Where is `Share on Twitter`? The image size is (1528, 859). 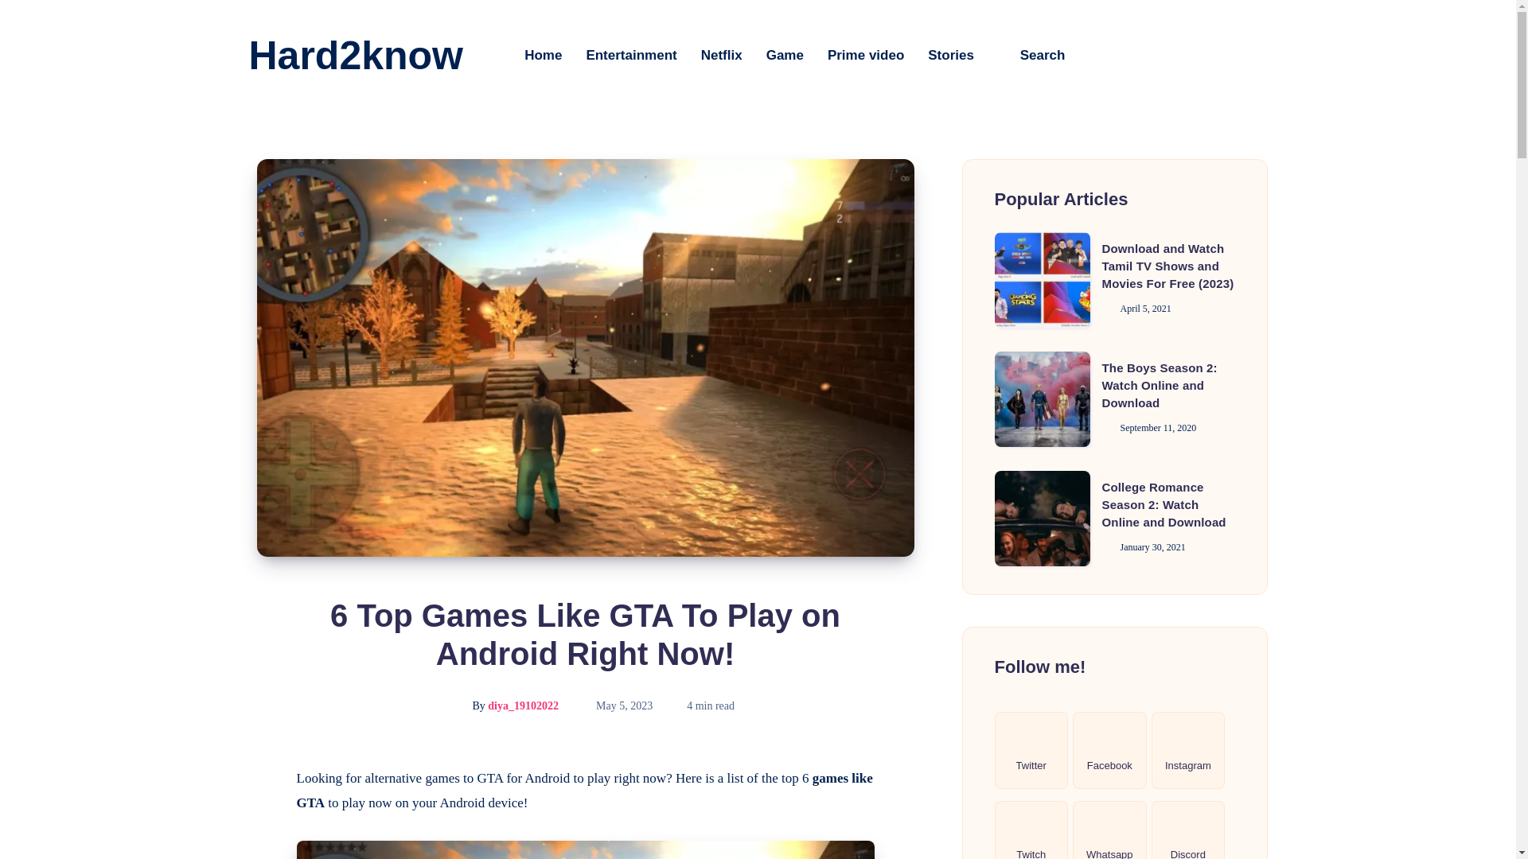
Share on Twitter is located at coordinates (256, 814).